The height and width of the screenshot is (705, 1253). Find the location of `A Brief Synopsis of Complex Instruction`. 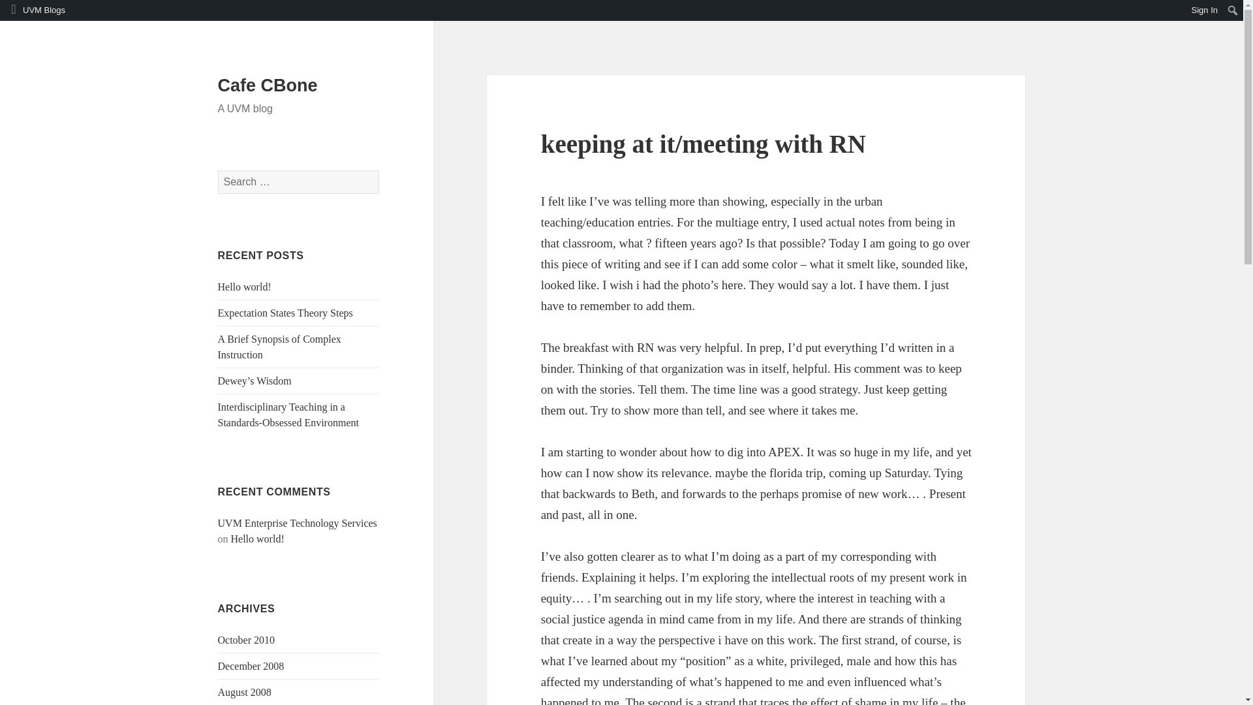

A Brief Synopsis of Complex Instruction is located at coordinates (279, 346).